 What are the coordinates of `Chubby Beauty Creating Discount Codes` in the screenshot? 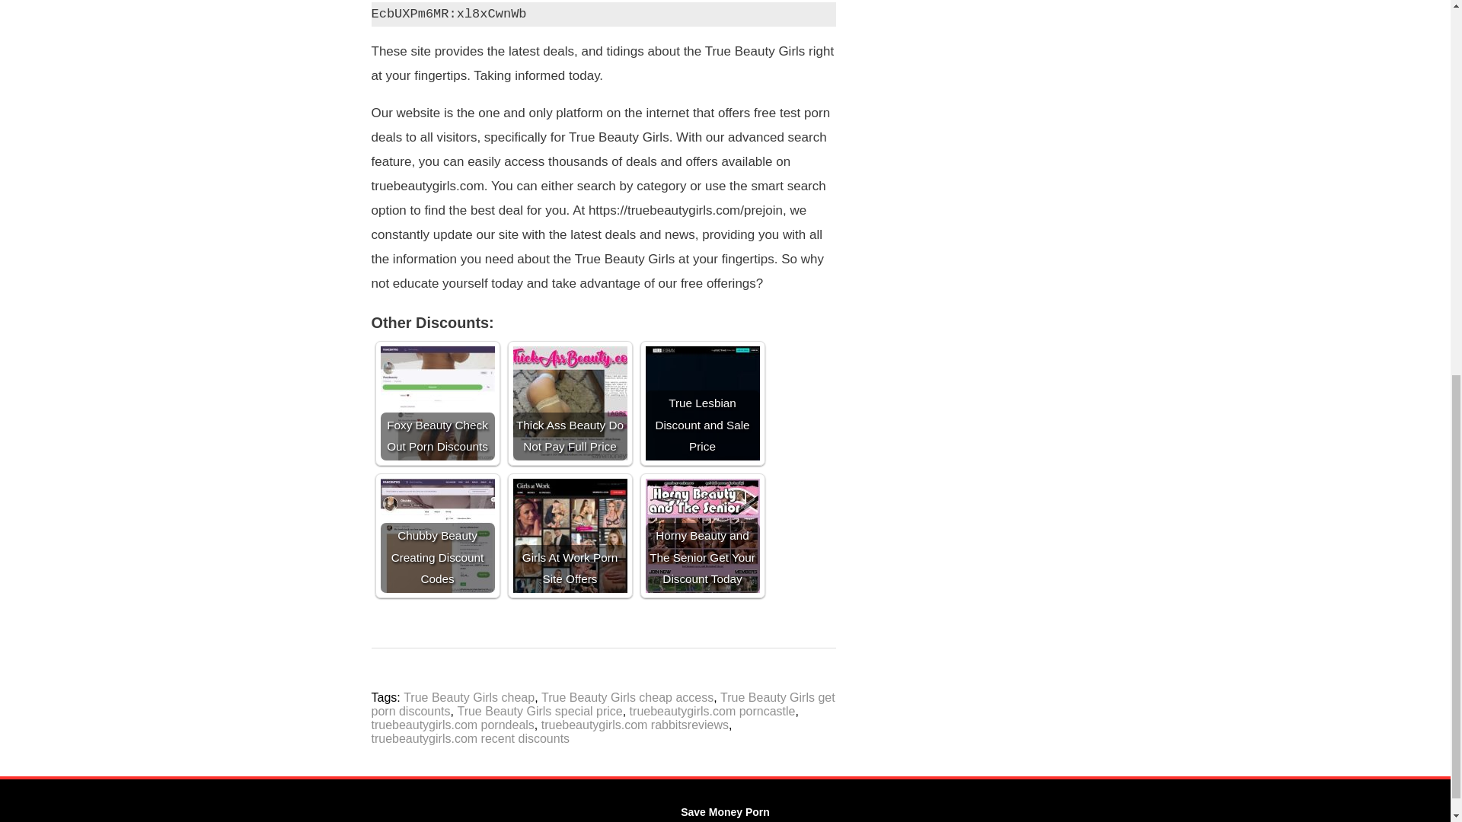 It's located at (437, 535).